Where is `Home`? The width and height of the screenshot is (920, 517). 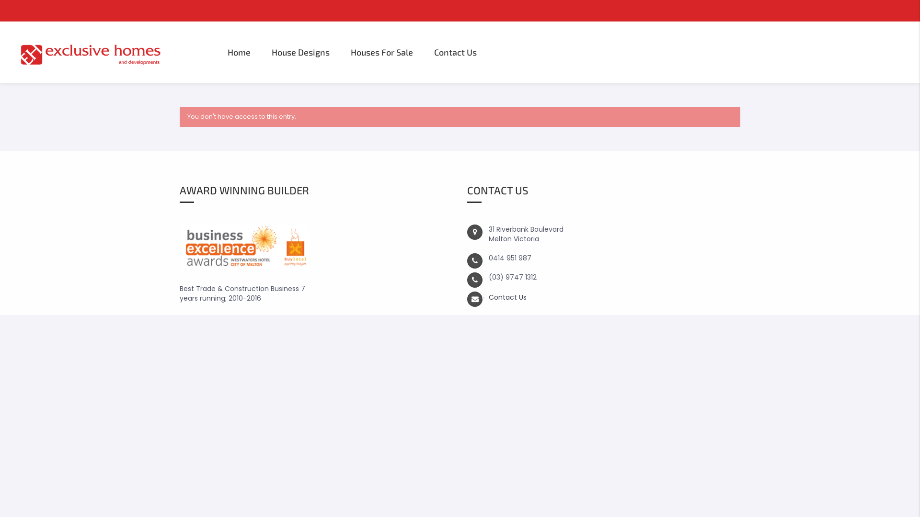 Home is located at coordinates (239, 52).